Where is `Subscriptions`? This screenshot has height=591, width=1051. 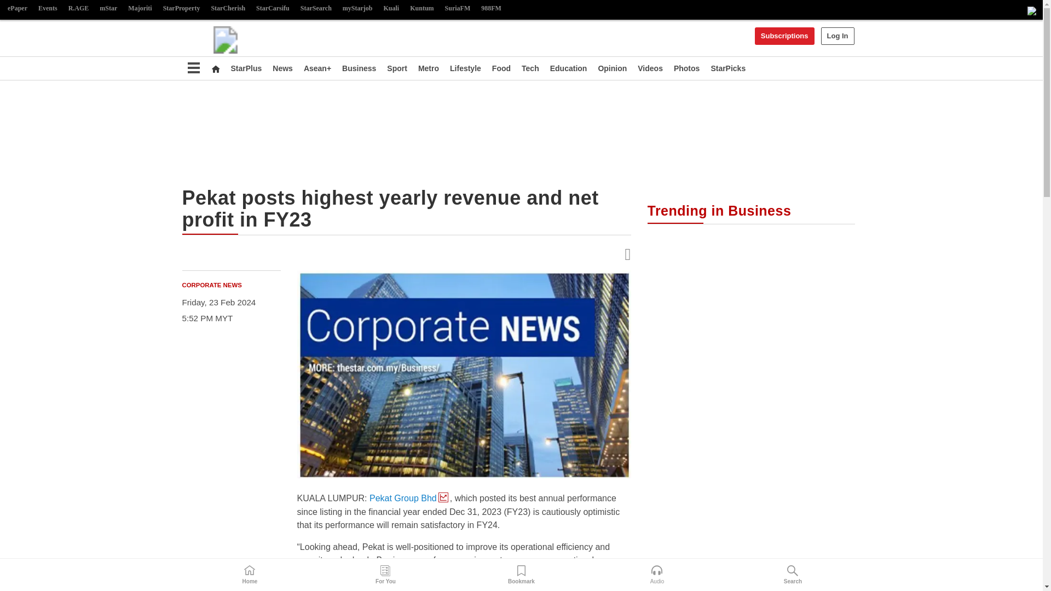
Subscriptions is located at coordinates (784, 36).